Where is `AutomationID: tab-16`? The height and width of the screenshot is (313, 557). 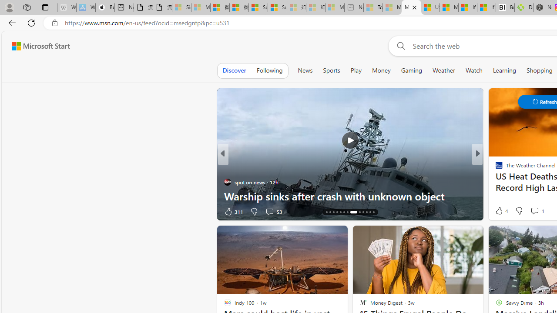 AutomationID: tab-16 is located at coordinates (333, 212).